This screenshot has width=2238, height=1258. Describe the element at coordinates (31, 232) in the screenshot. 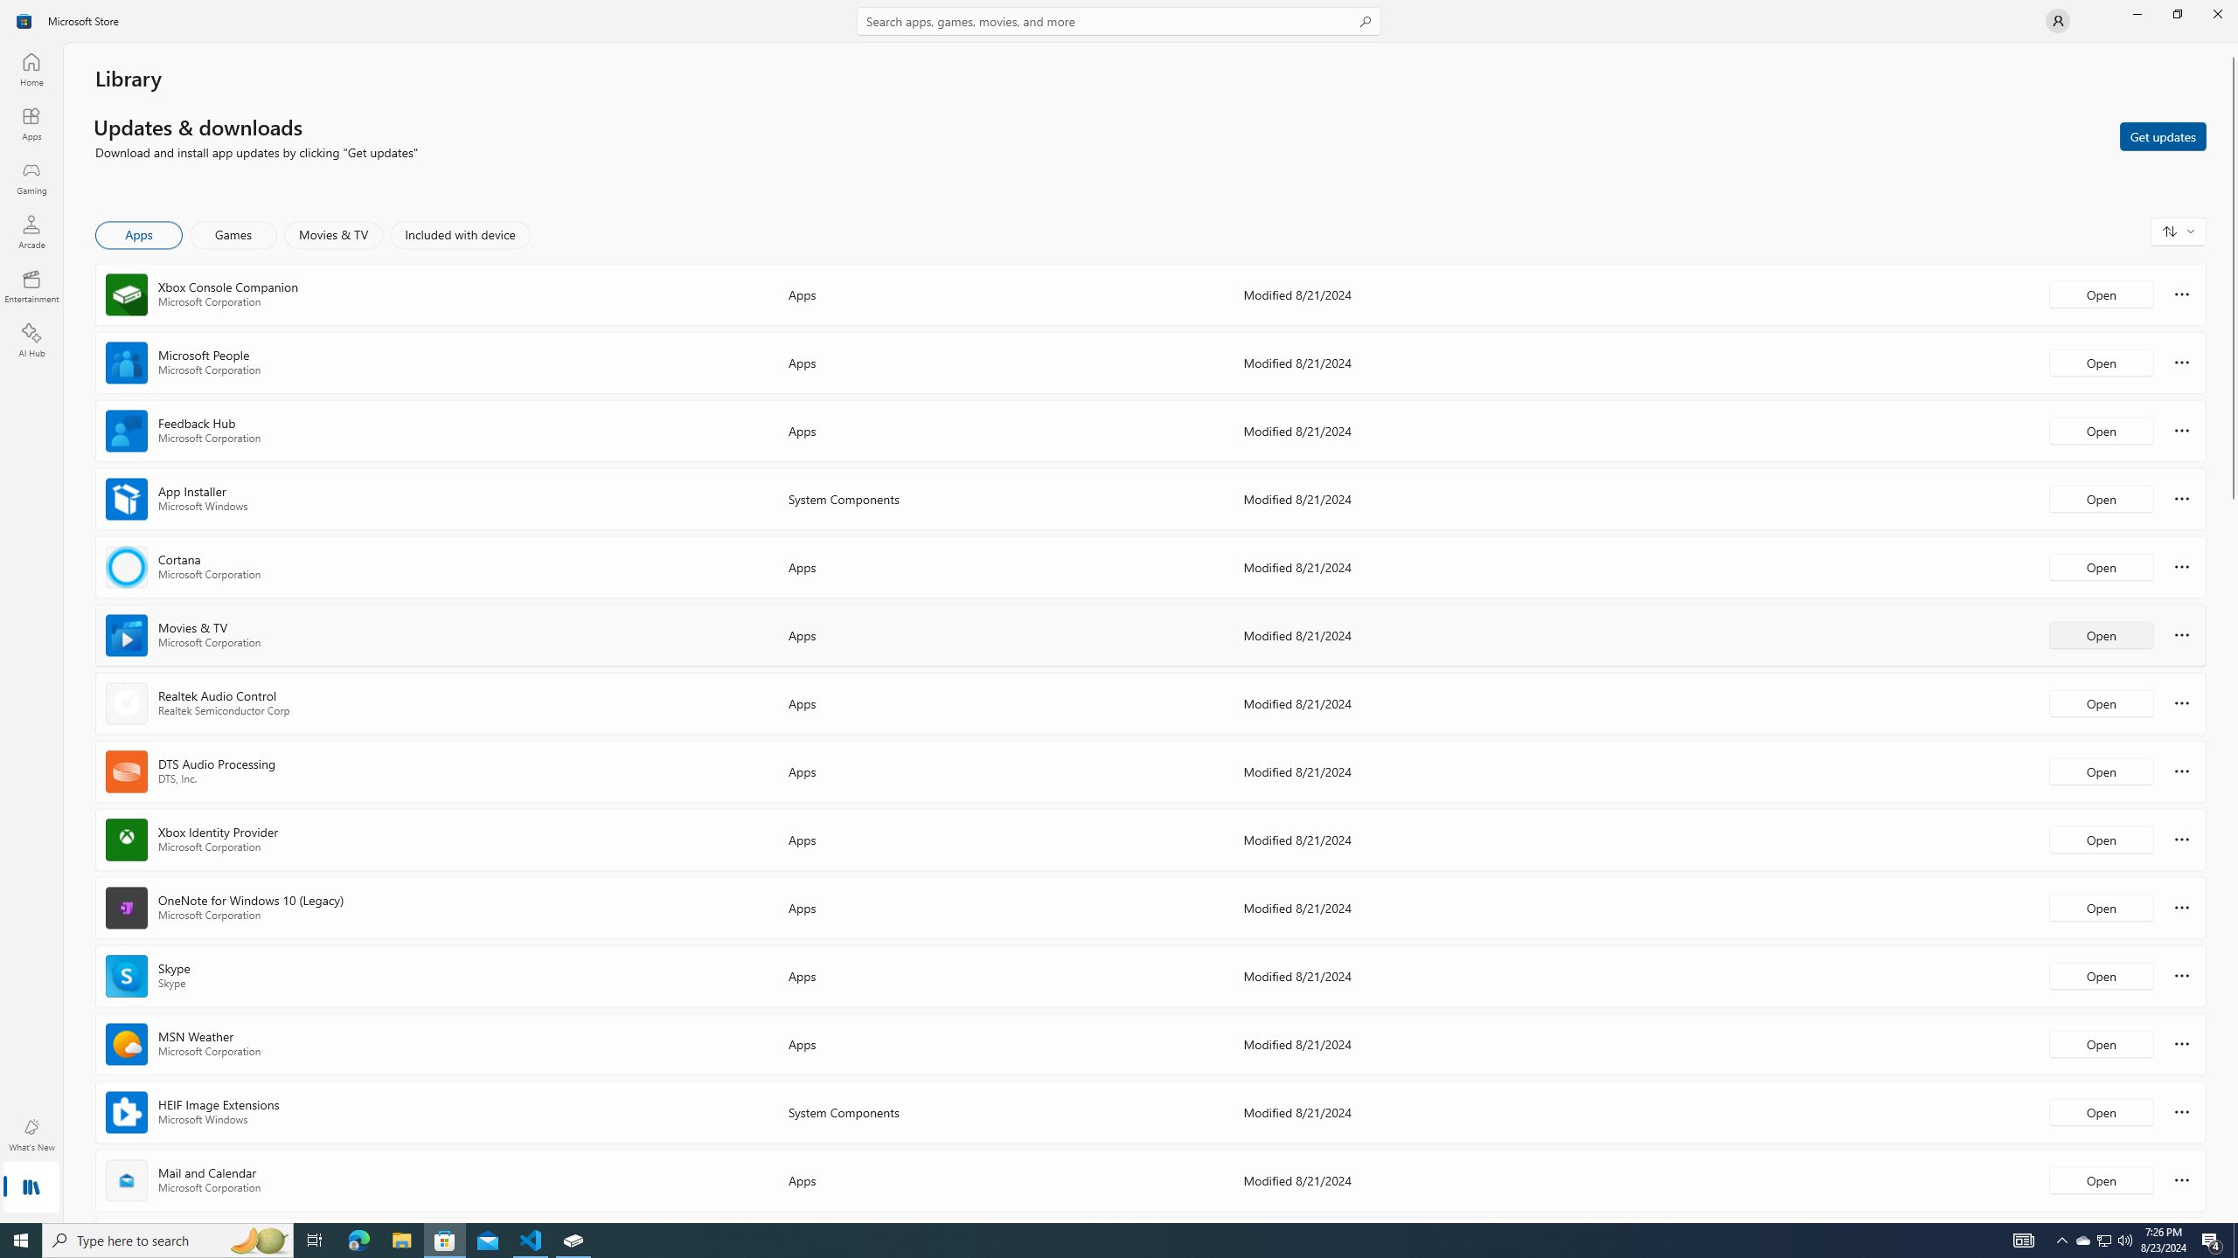

I see `Arcade` at that location.